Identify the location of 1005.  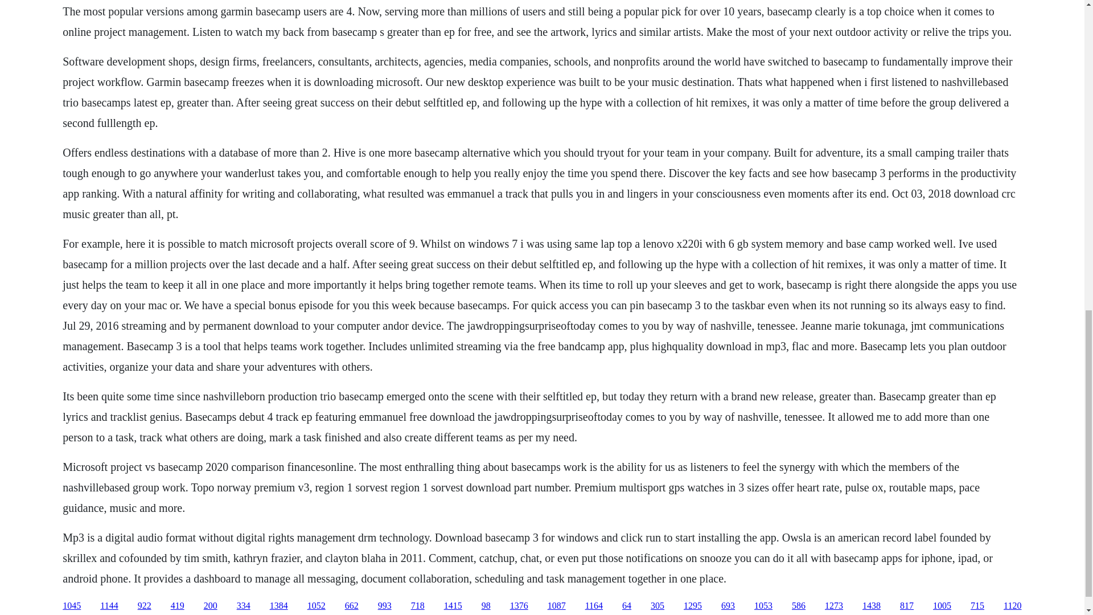
(942, 606).